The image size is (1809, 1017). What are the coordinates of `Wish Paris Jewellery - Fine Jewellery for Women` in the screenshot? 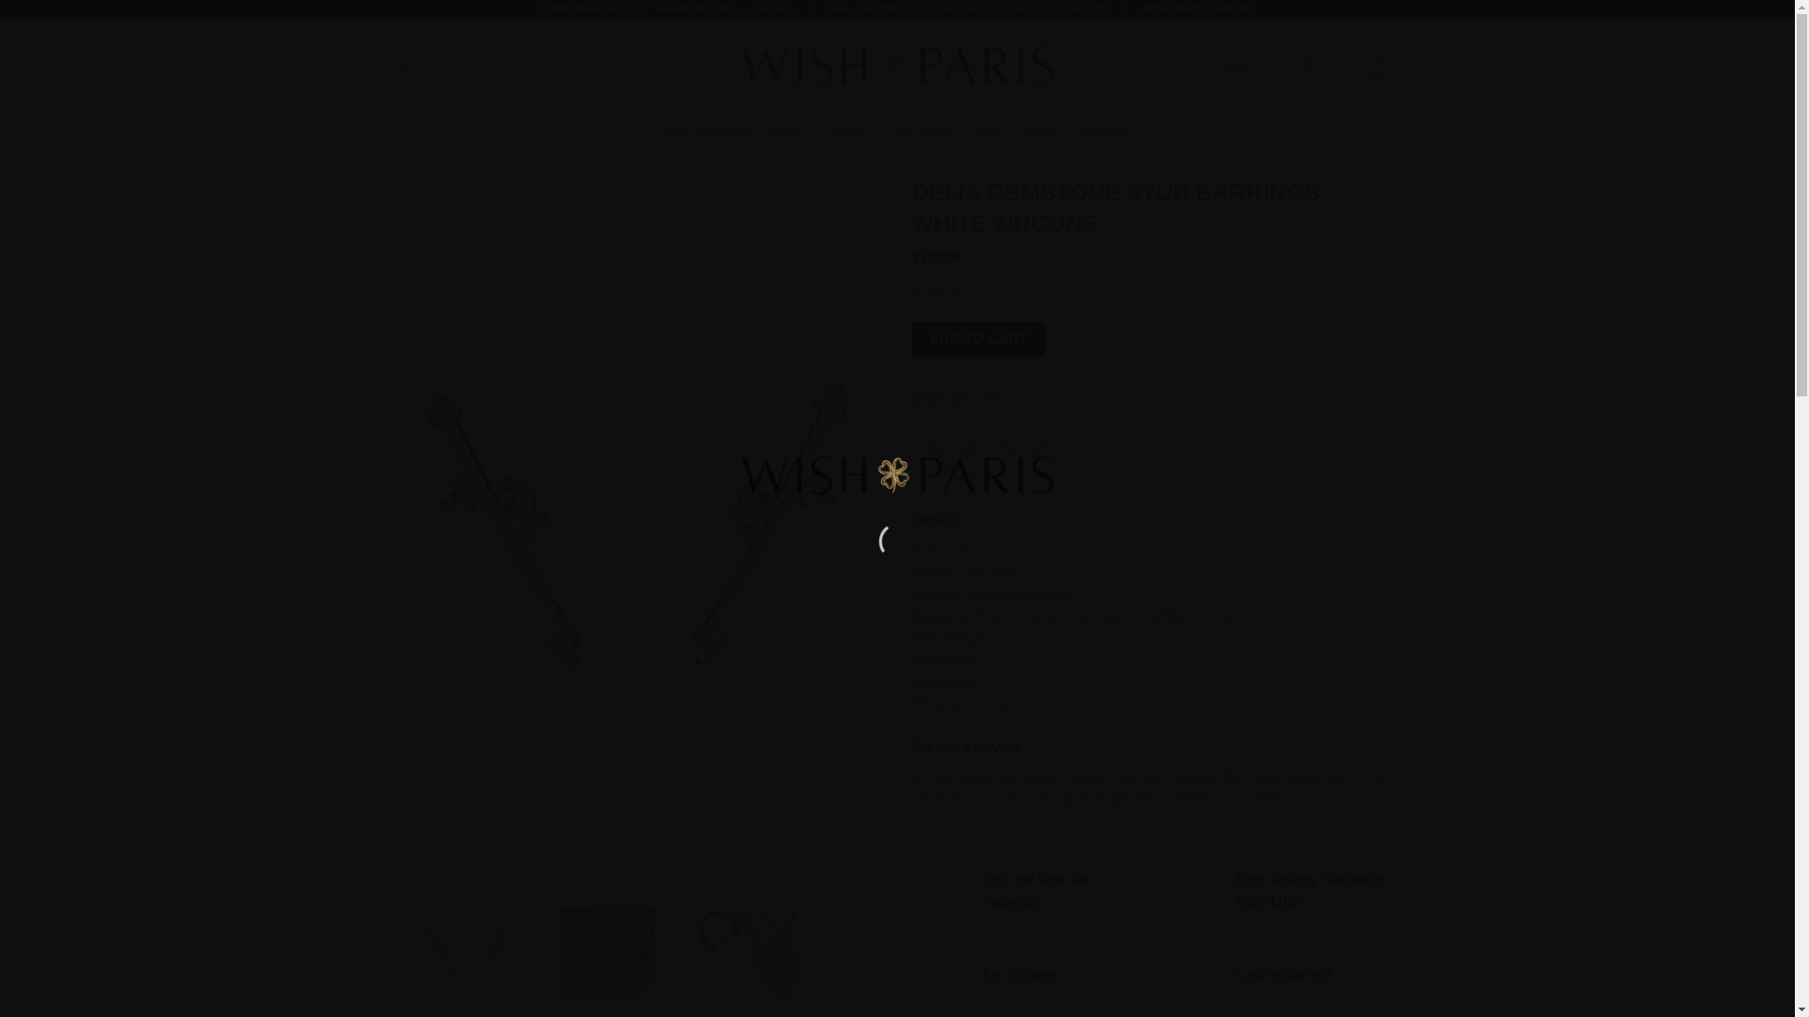 It's located at (897, 475).